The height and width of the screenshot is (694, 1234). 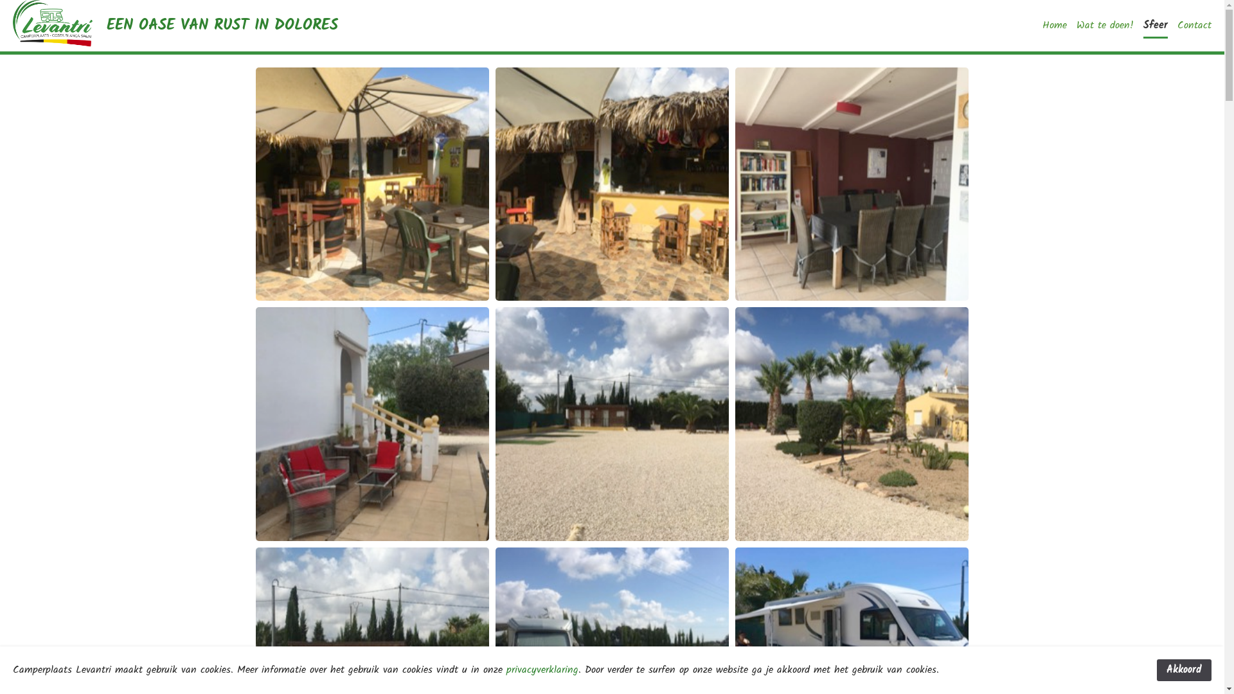 I want to click on Sfeer, so click(x=1156, y=28).